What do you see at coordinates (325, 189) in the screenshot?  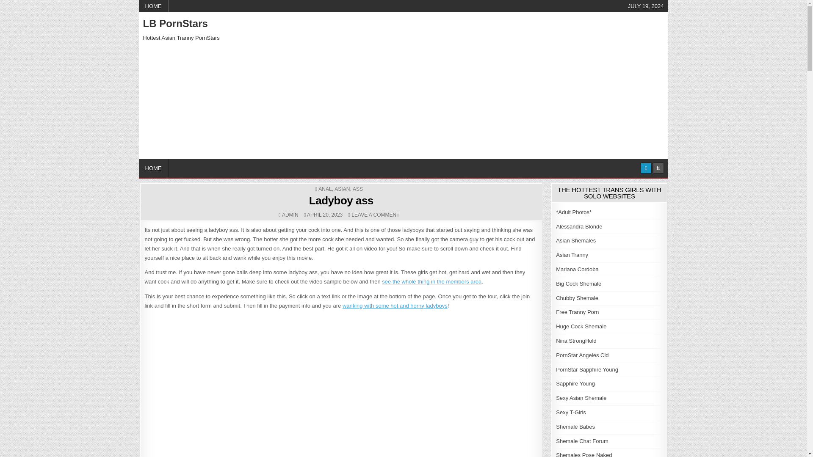 I see `Alessandra Blonde` at bounding box center [325, 189].